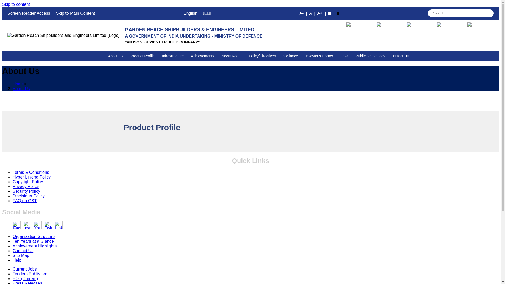  What do you see at coordinates (450, 29) in the screenshot?
I see `Register Vigilance Complaint` at bounding box center [450, 29].